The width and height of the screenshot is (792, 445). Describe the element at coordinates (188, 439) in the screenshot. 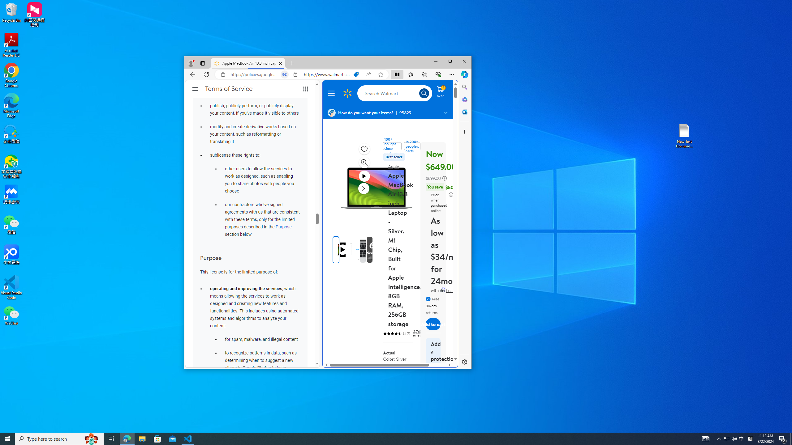

I see `Visual Studio Code - 1 running window` at that location.